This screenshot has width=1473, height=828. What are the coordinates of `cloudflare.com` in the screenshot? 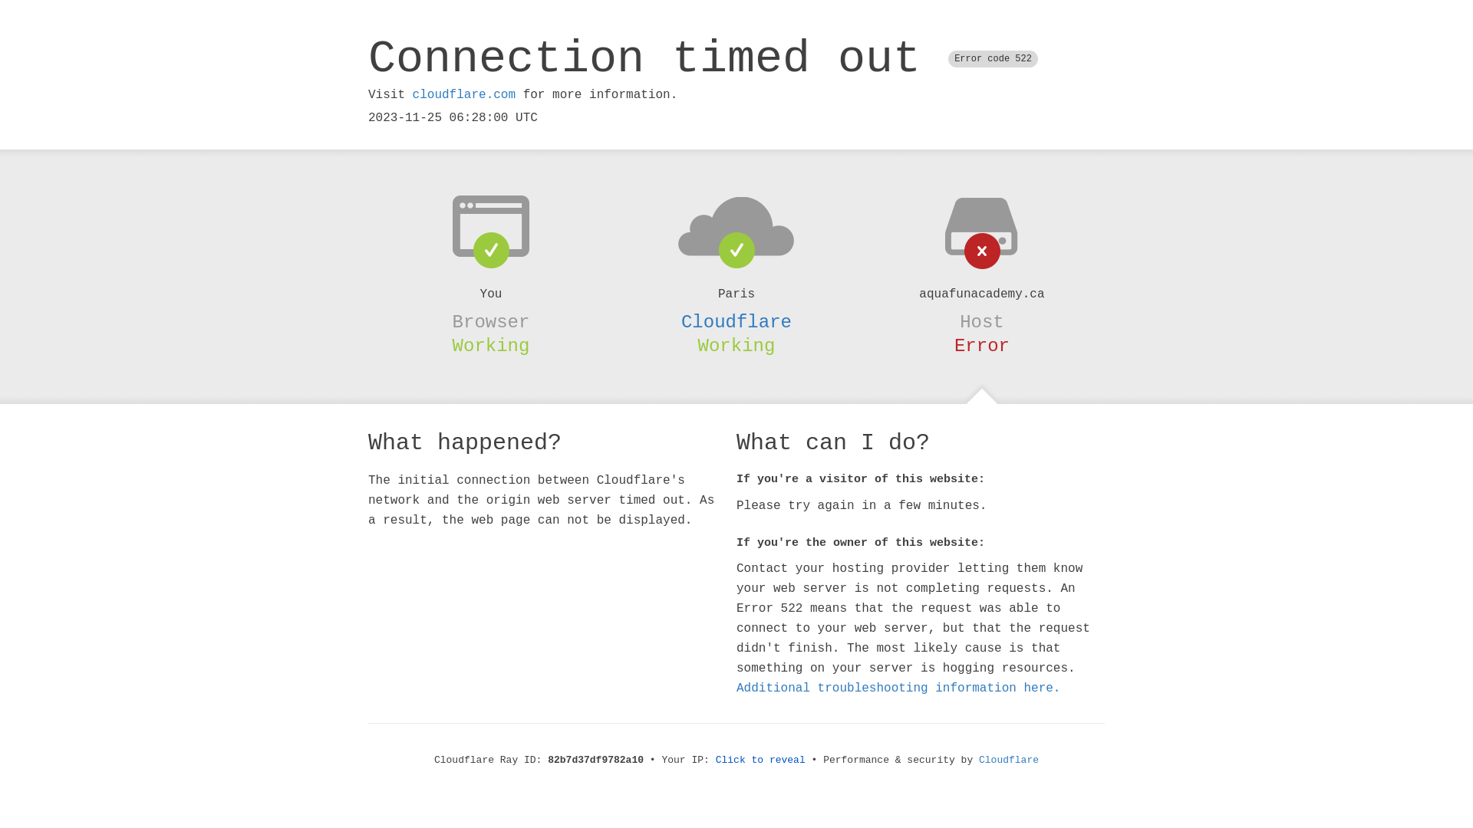 It's located at (464, 95).